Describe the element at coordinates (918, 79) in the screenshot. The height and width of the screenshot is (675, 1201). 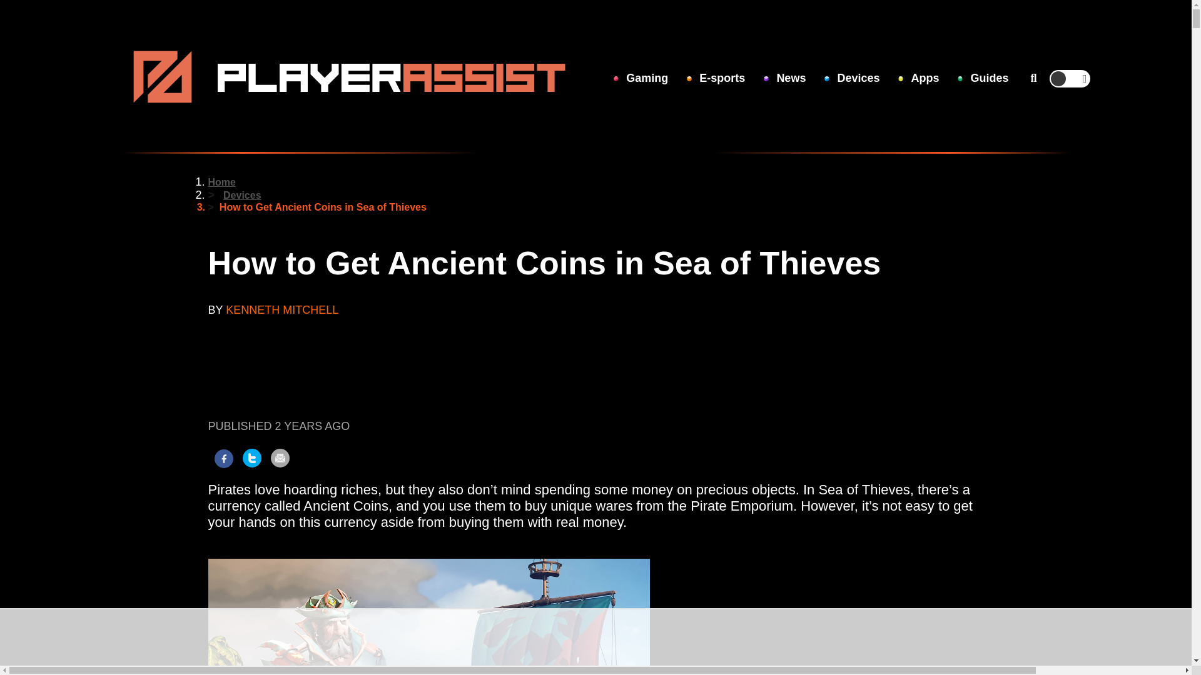
I see `Apps` at that location.